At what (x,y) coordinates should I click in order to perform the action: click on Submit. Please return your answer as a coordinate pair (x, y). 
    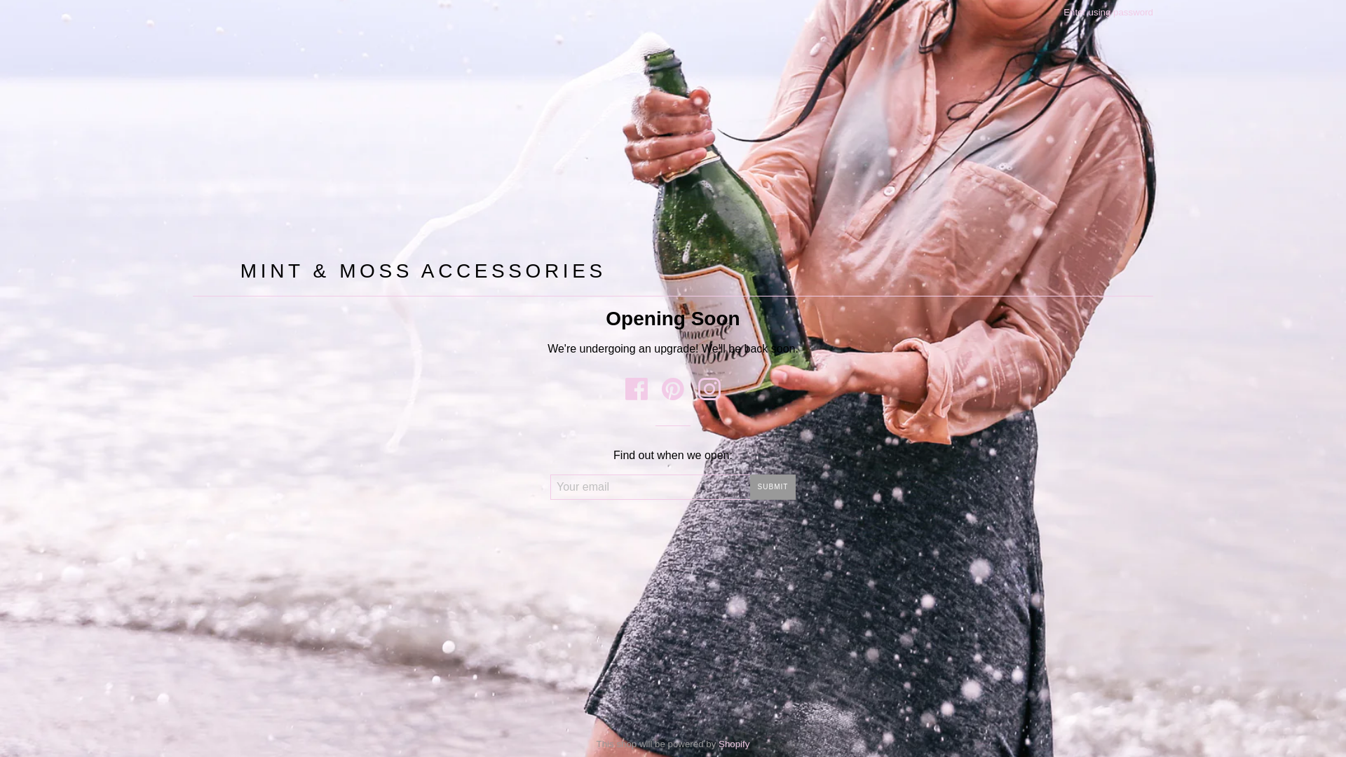
    Looking at the image, I should click on (773, 487).